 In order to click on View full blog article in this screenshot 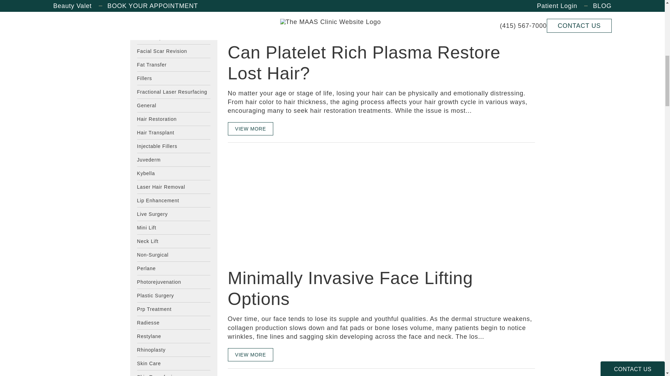, I will do `click(251, 8)`.